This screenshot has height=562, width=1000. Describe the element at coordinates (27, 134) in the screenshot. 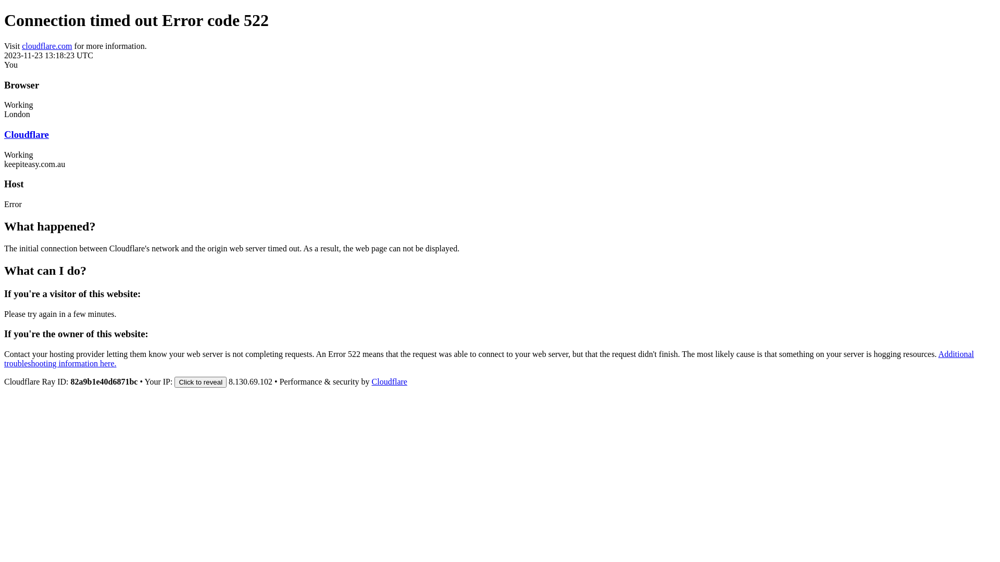

I see `Cloudflare` at that location.